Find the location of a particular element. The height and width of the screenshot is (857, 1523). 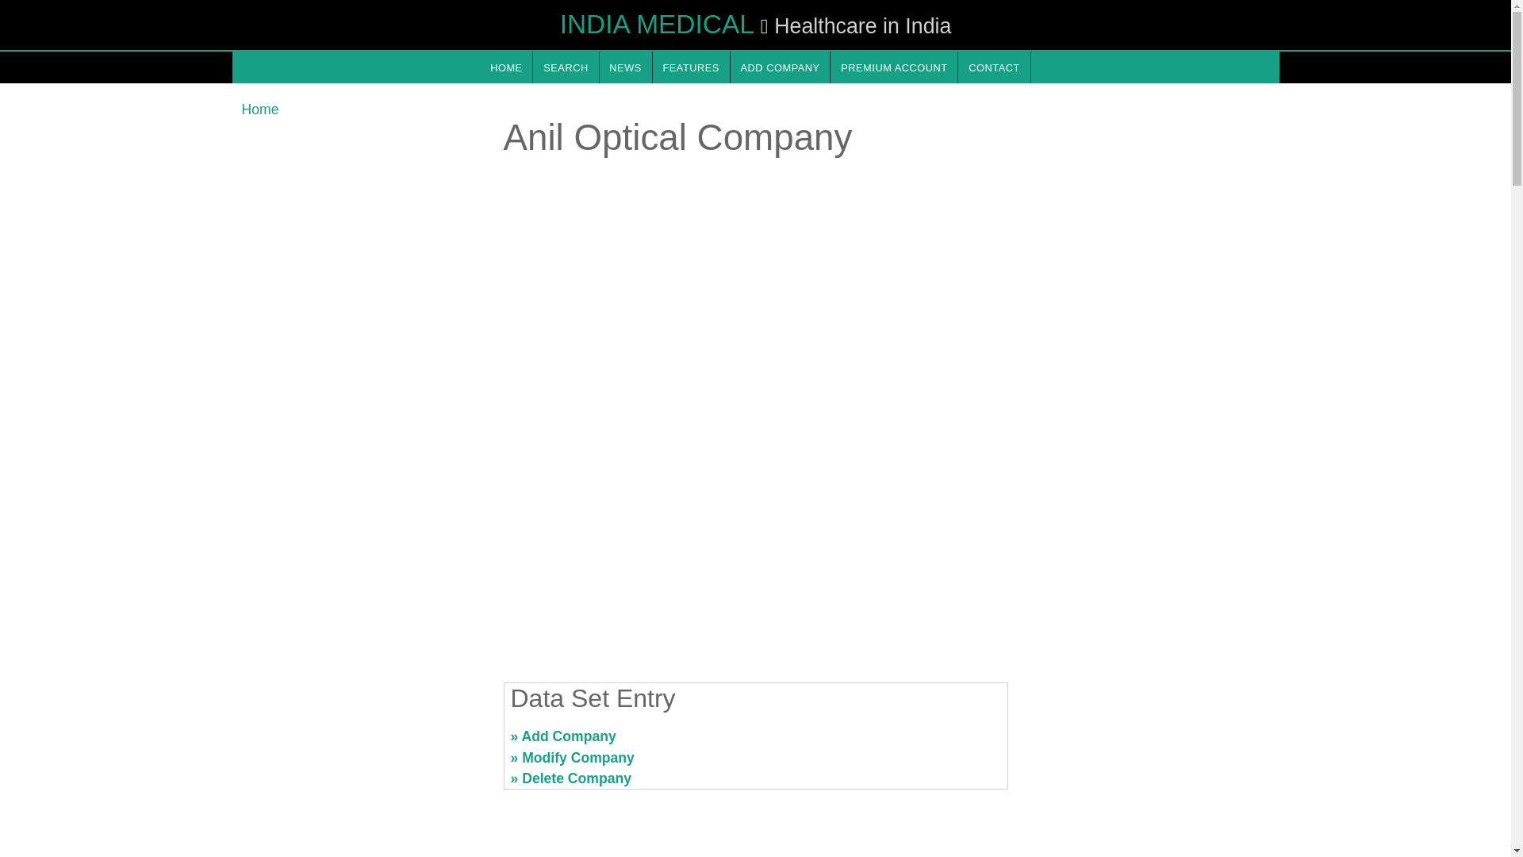

FEATURES is located at coordinates (691, 67).